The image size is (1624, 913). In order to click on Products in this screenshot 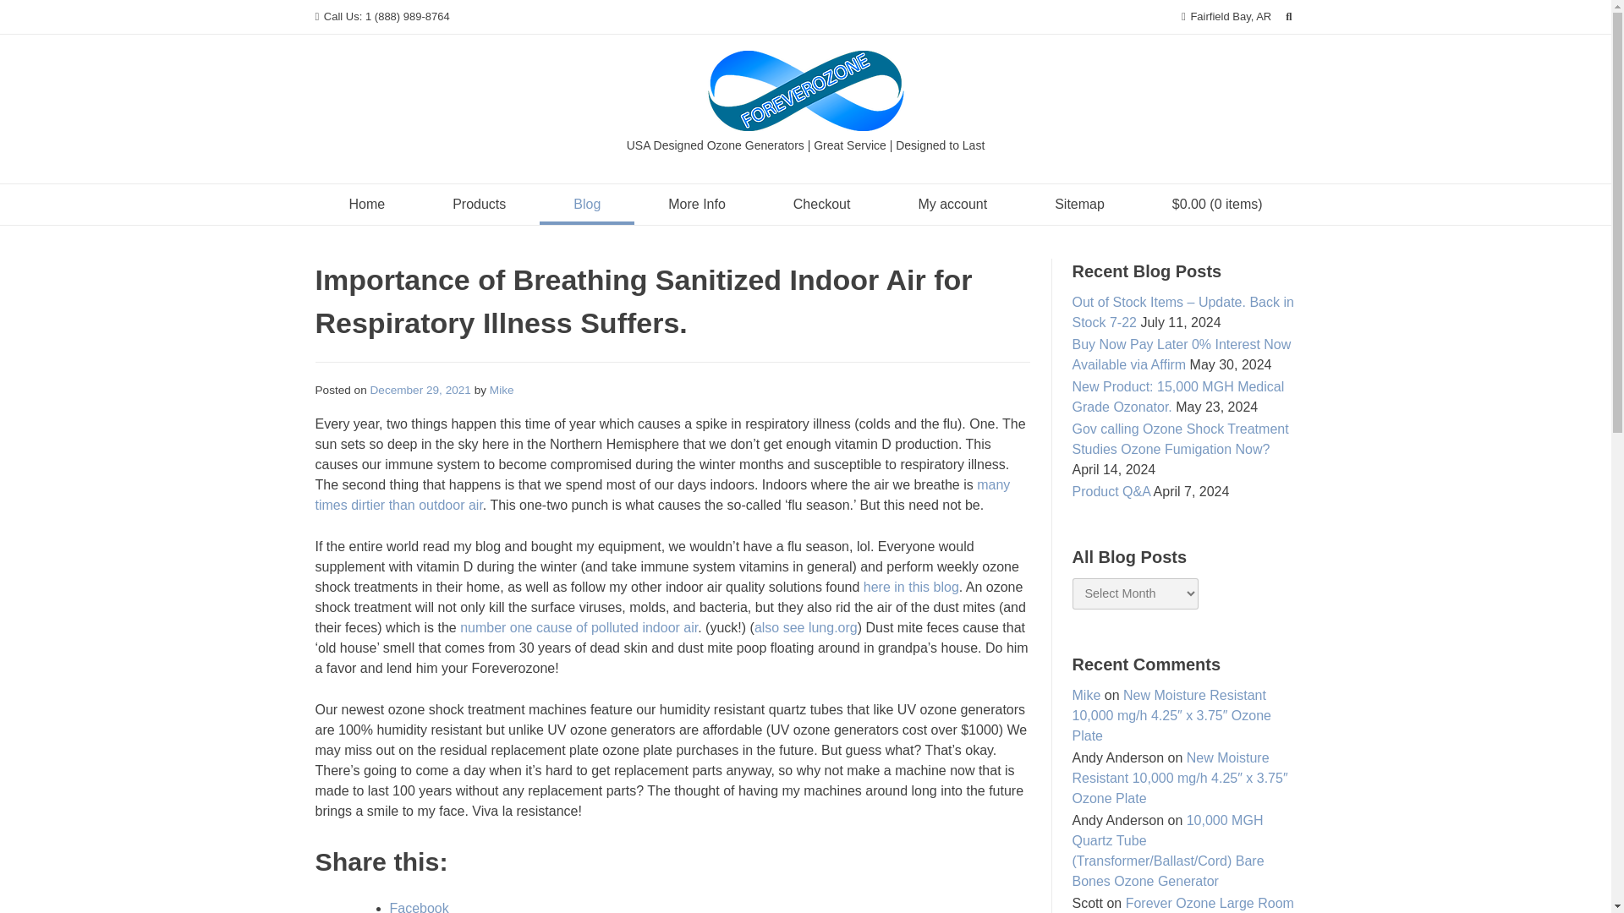, I will do `click(479, 205)`.